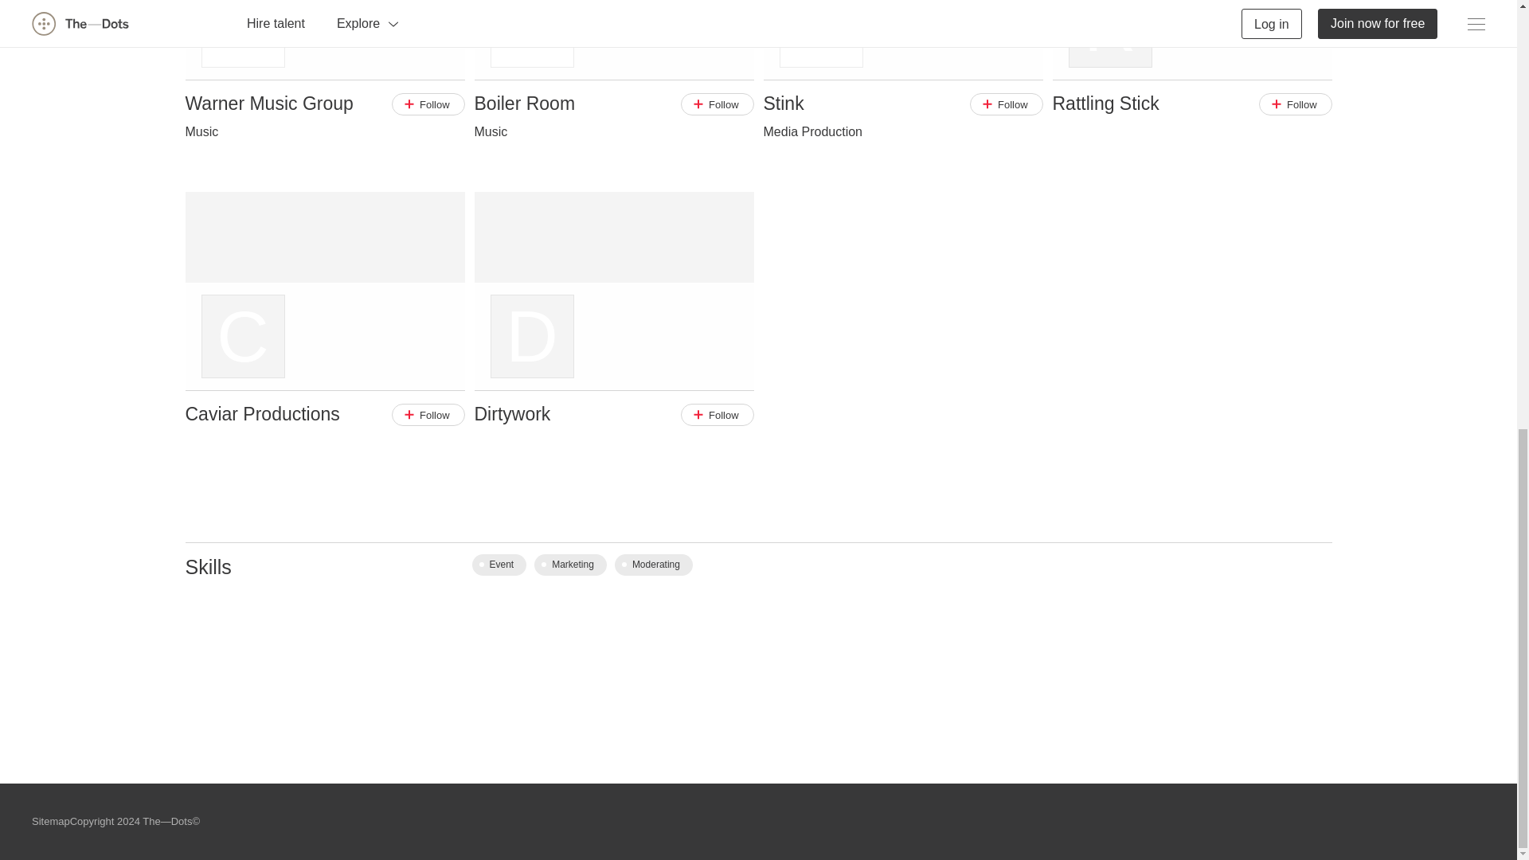 This screenshot has width=1529, height=860. I want to click on D, so click(613, 291).